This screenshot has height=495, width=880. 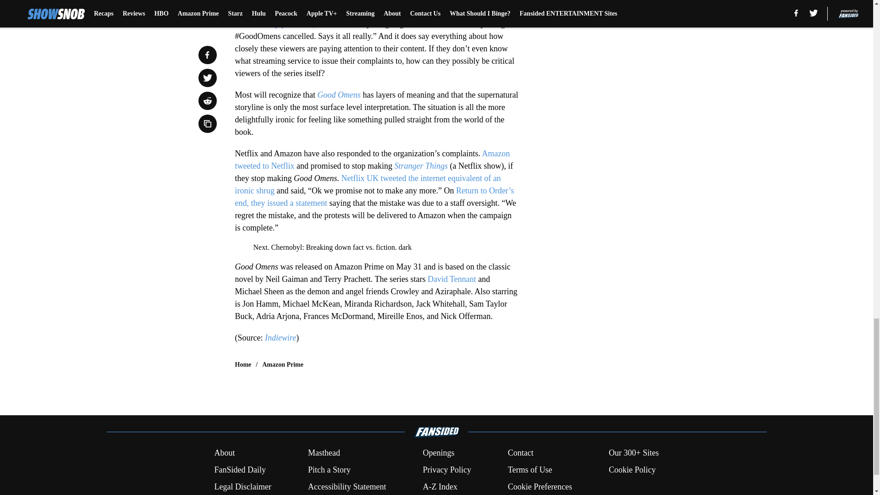 I want to click on David Tennant, so click(x=452, y=279).